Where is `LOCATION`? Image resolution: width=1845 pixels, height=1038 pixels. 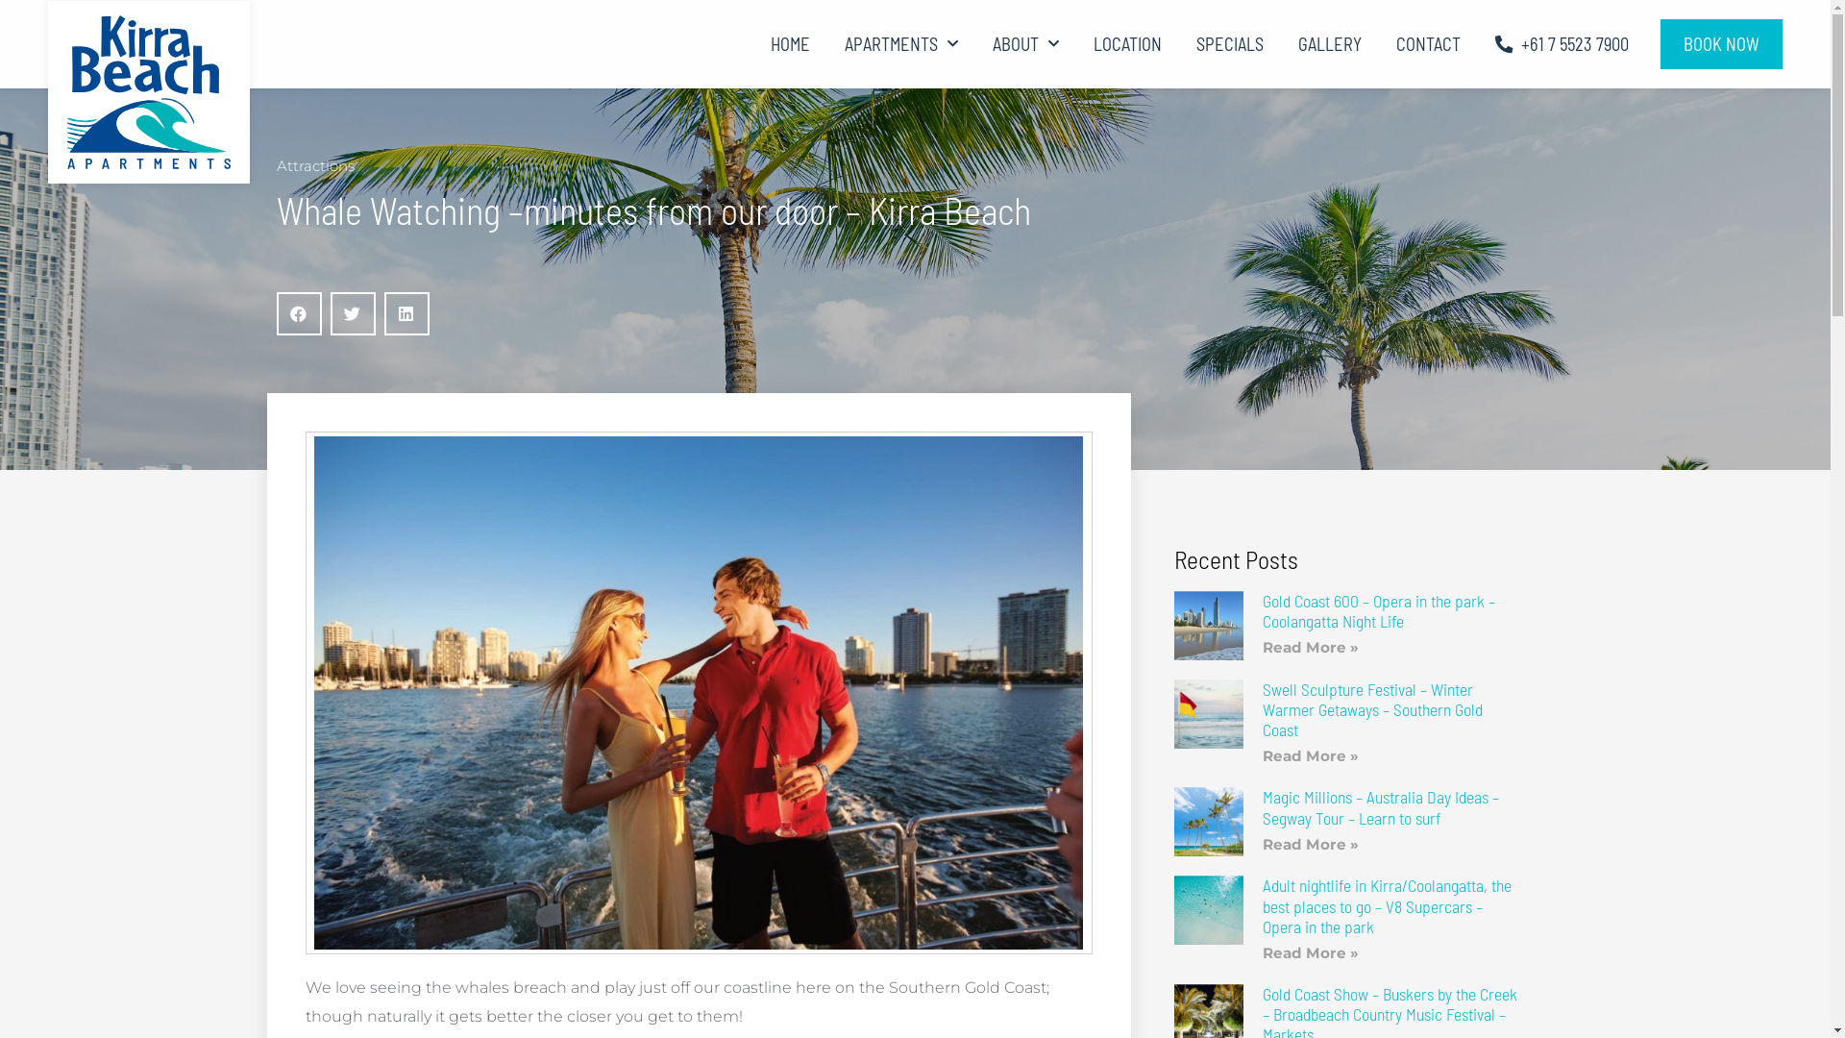 LOCATION is located at coordinates (1128, 44).